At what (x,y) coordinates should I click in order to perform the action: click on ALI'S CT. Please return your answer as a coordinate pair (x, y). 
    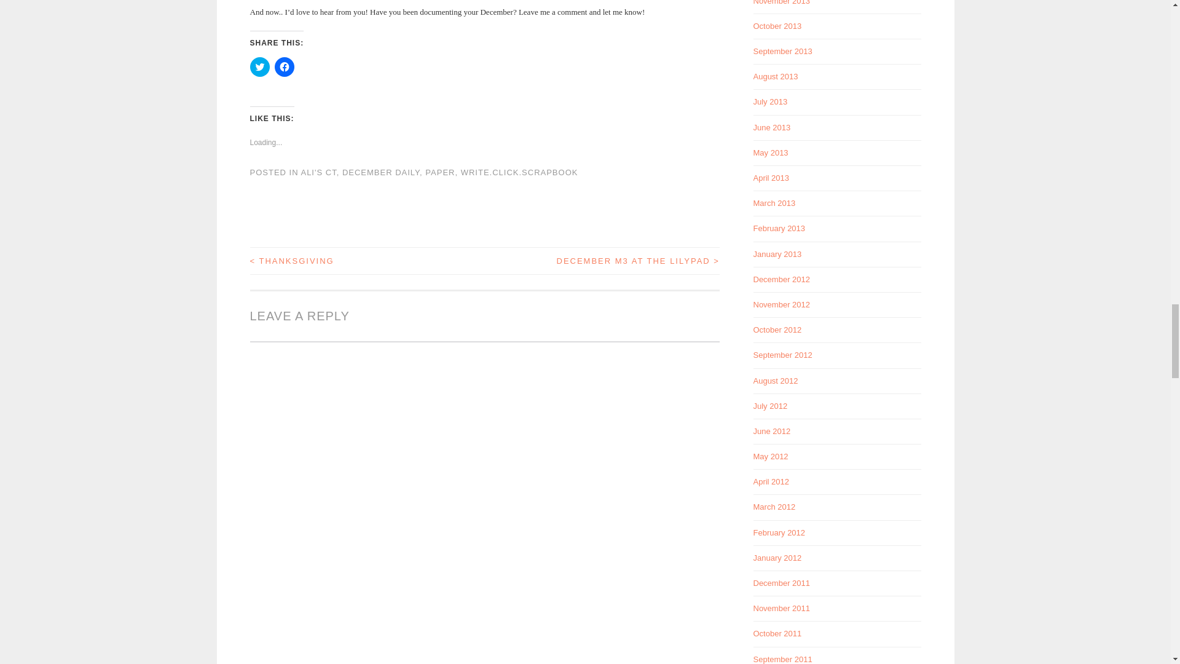
    Looking at the image, I should click on (318, 172).